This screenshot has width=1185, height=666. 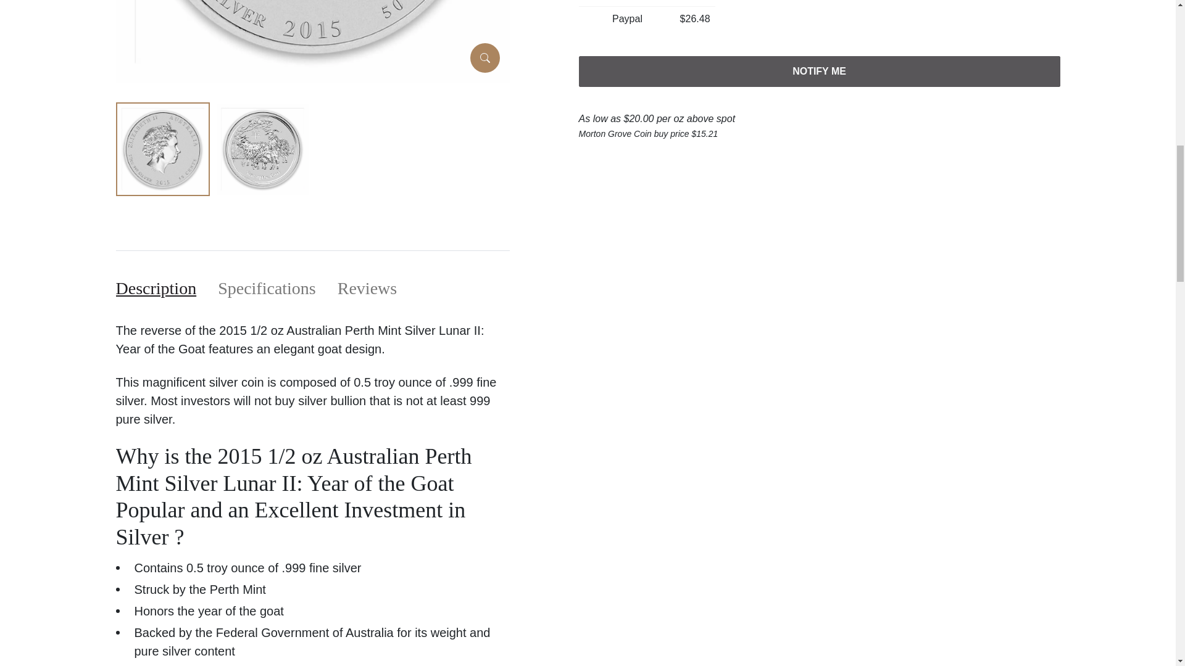 I want to click on Description, so click(x=156, y=289).